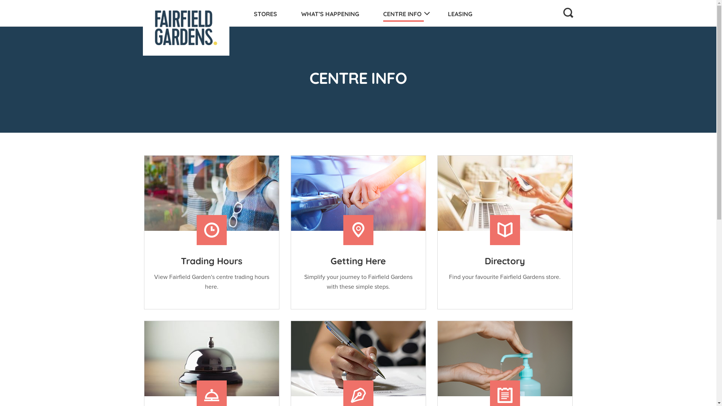 This screenshot has width=722, height=406. I want to click on CENTRE INFO, so click(403, 14).